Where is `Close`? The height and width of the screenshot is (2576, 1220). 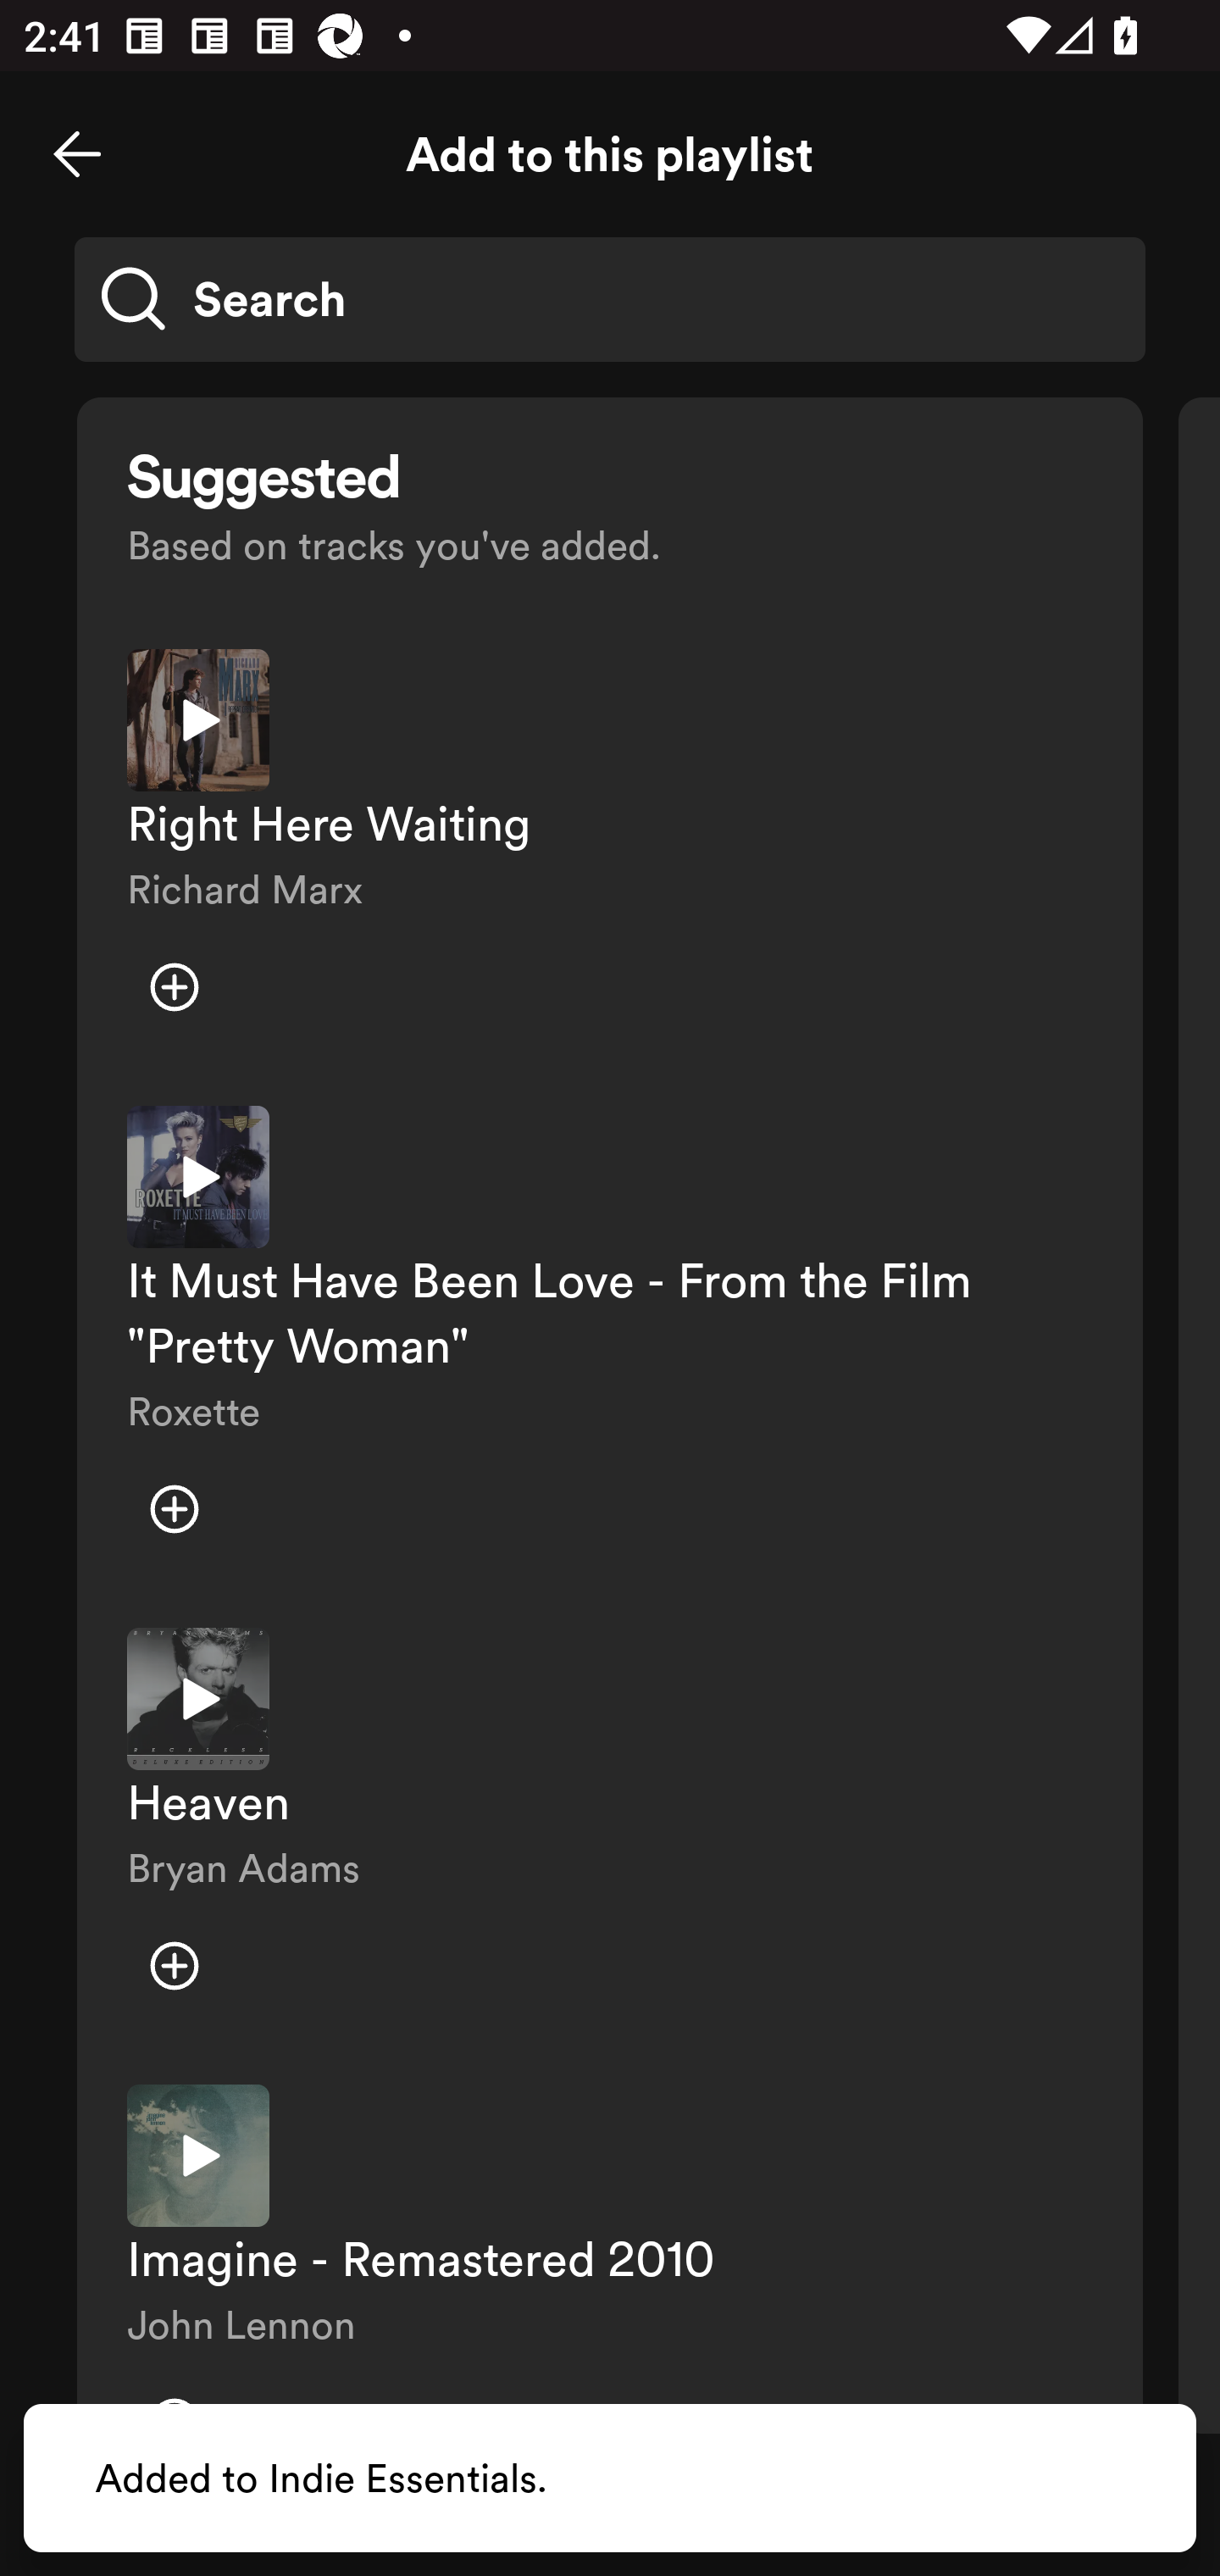
Close is located at coordinates (77, 154).